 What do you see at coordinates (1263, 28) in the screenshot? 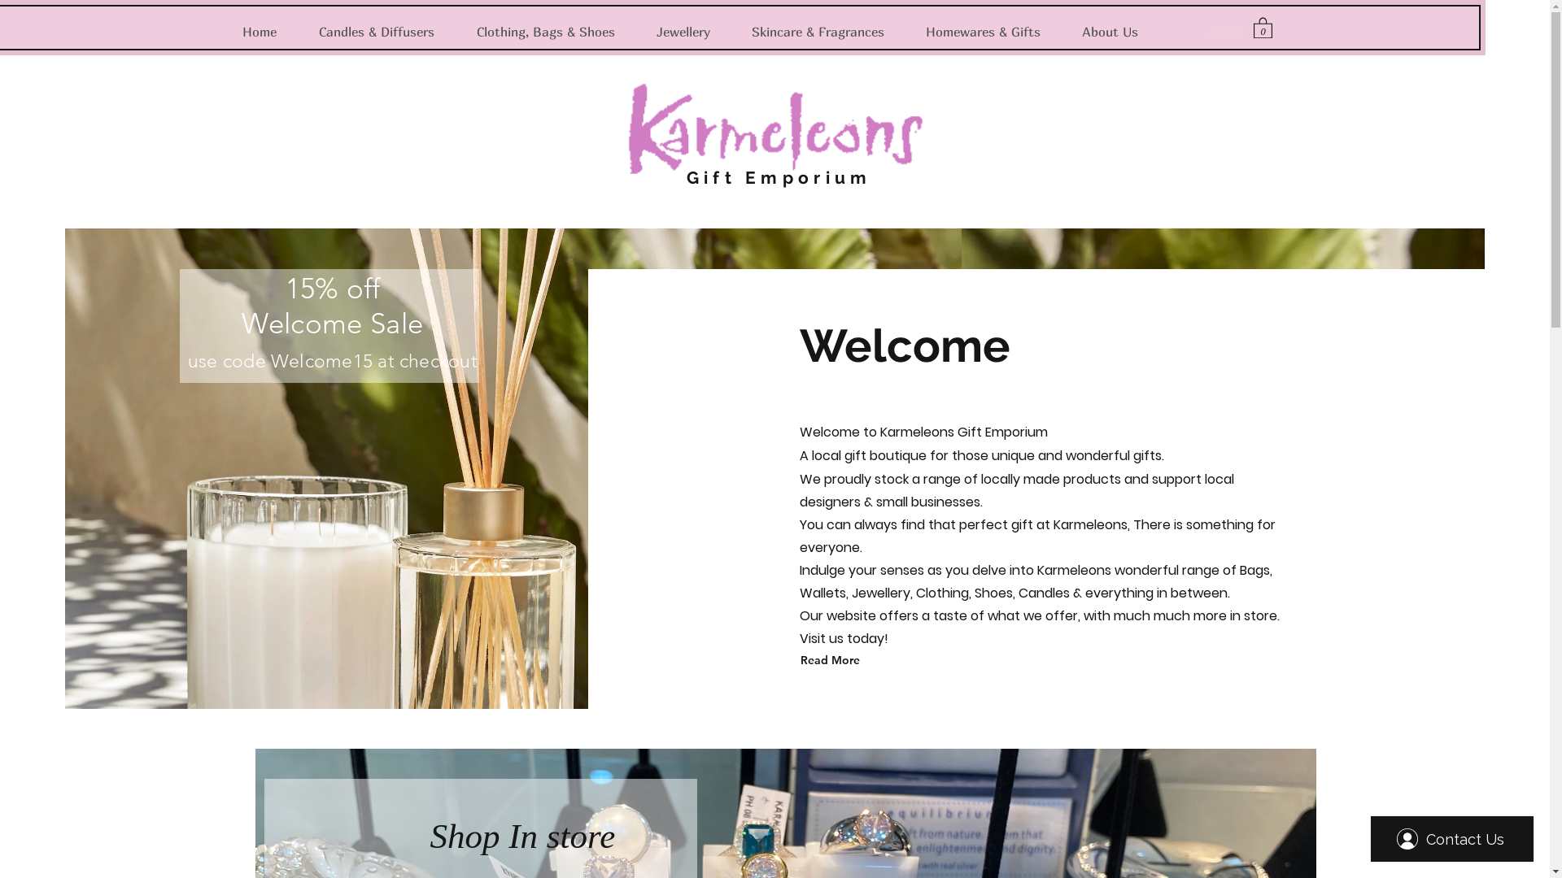
I see `0` at bounding box center [1263, 28].